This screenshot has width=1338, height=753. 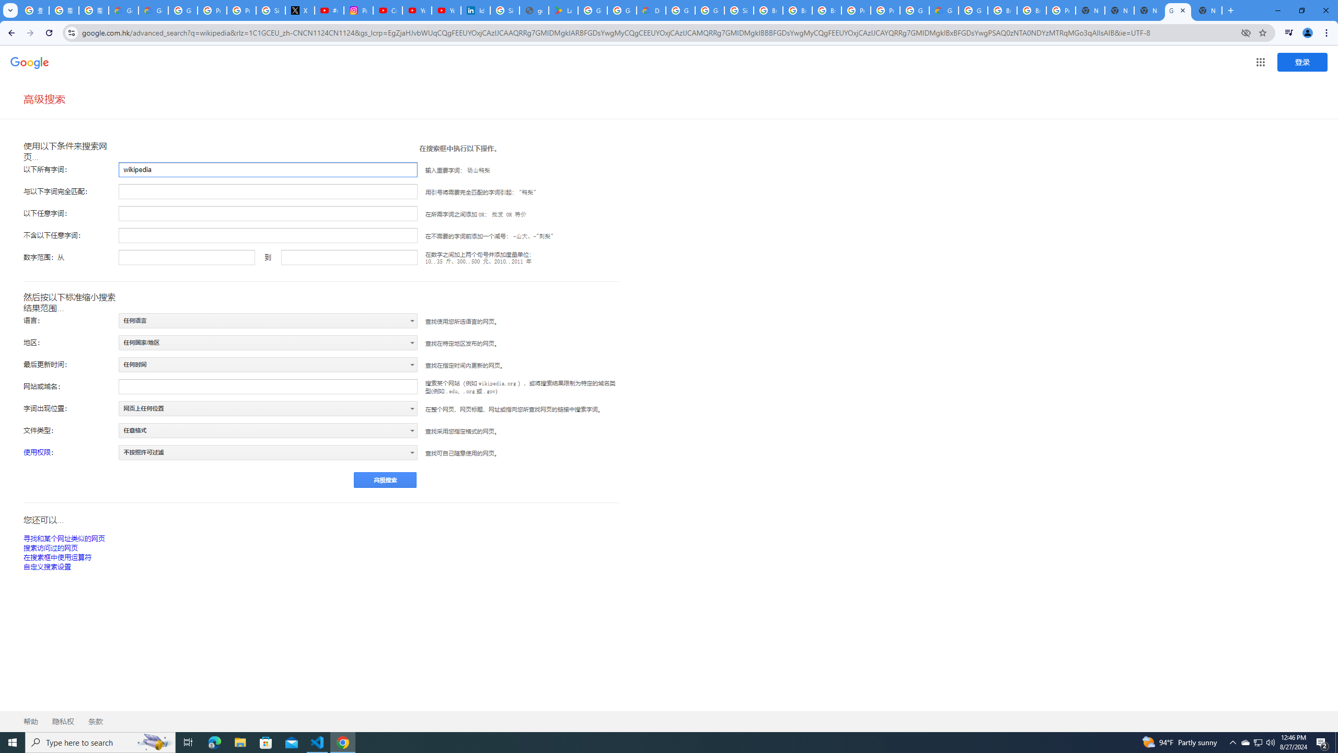 What do you see at coordinates (1207, 10) in the screenshot?
I see `New Tab` at bounding box center [1207, 10].